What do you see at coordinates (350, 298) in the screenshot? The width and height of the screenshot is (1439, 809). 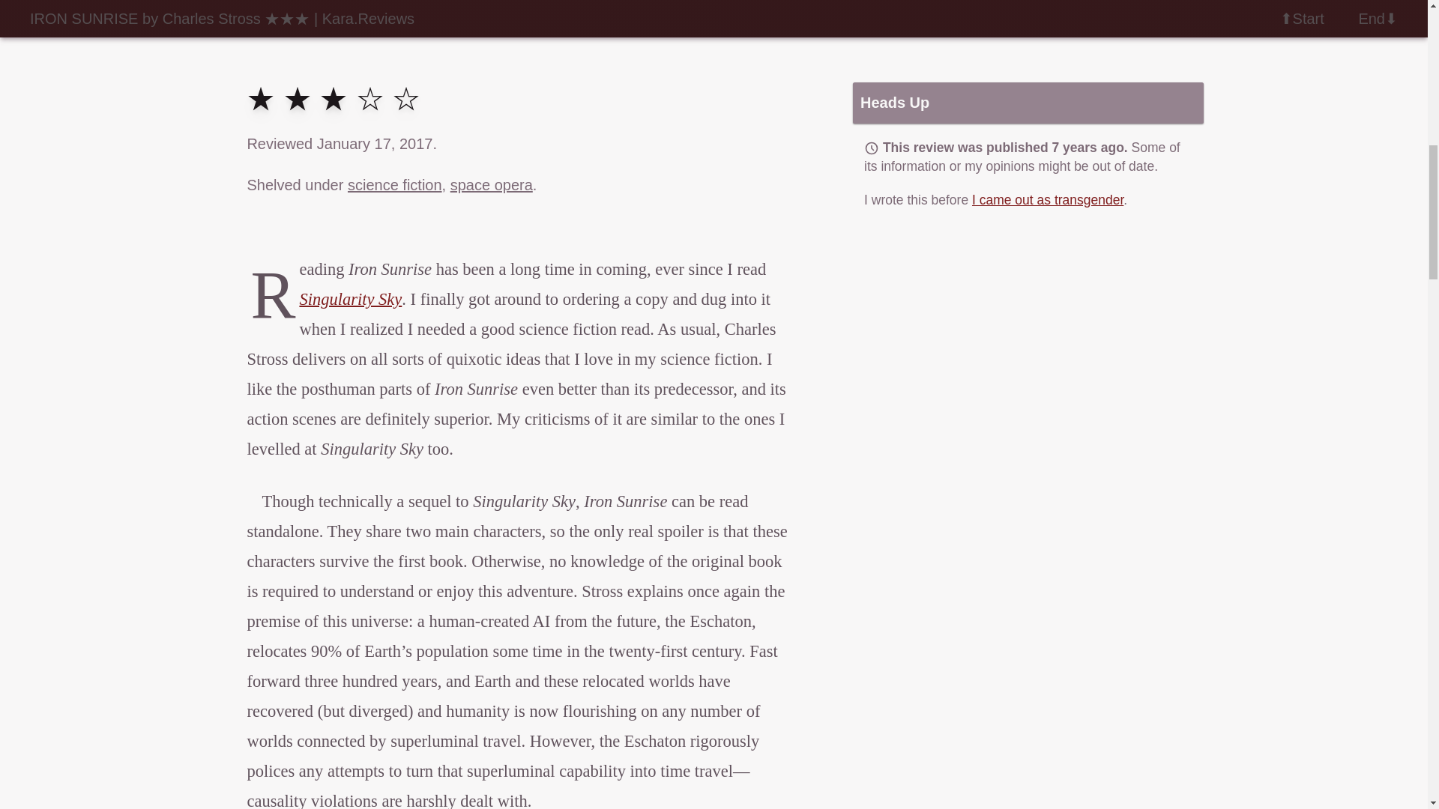 I see `Singularity Sky` at bounding box center [350, 298].